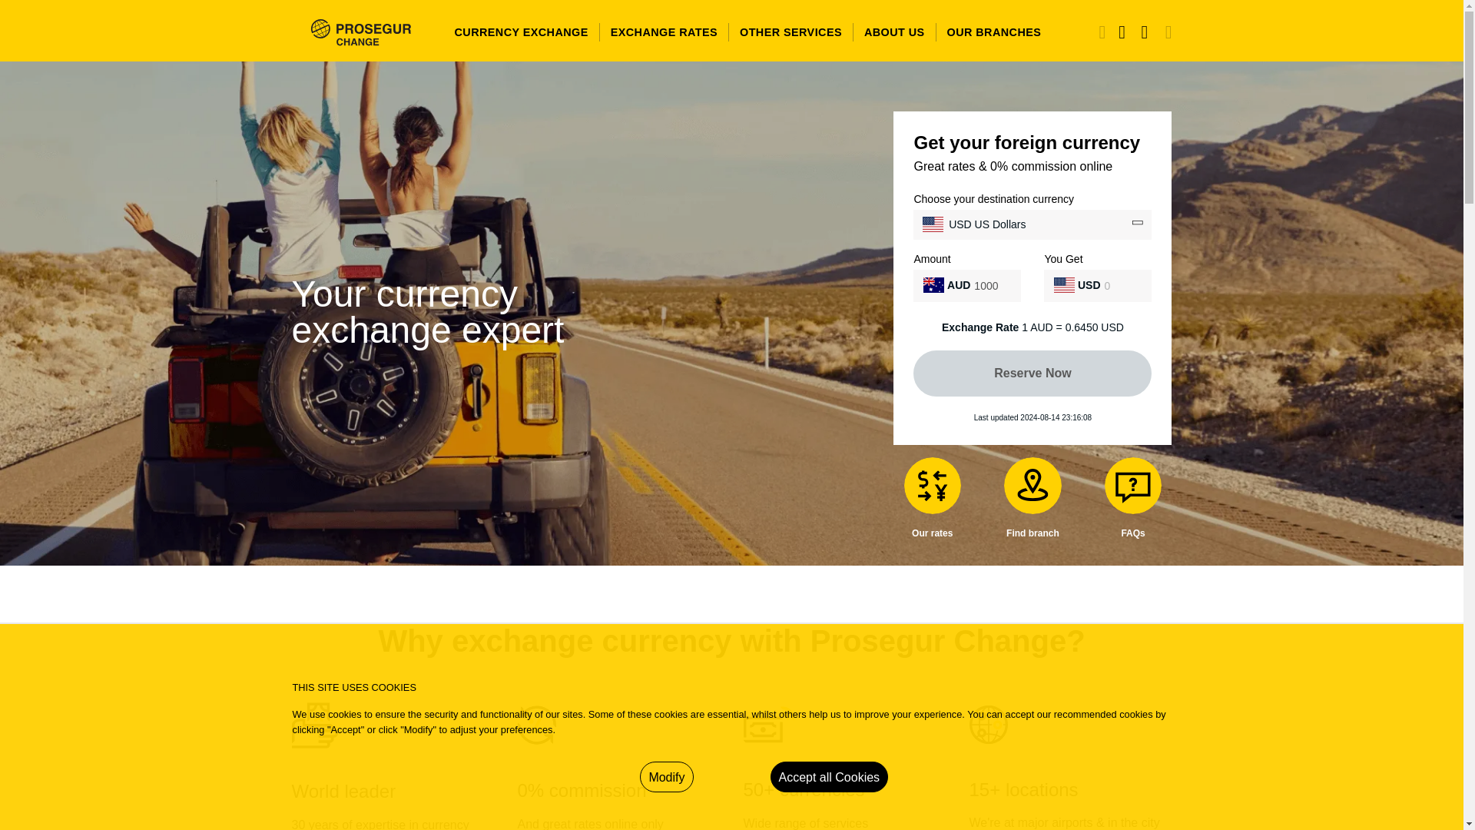 This screenshot has height=830, width=1475. Describe the element at coordinates (664, 32) in the screenshot. I see `EXCHANGE RATES` at that location.